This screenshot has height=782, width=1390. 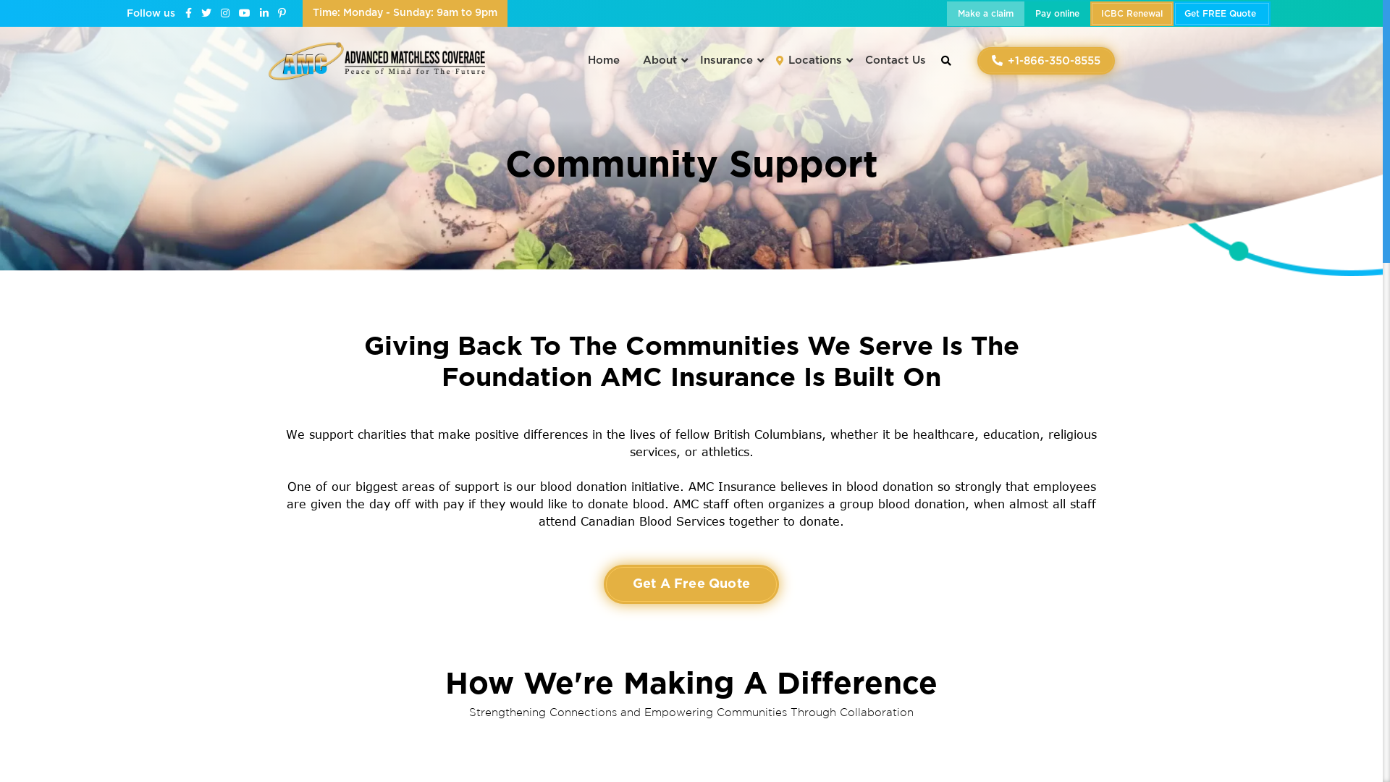 What do you see at coordinates (691, 584) in the screenshot?
I see `Get A Free Quote` at bounding box center [691, 584].